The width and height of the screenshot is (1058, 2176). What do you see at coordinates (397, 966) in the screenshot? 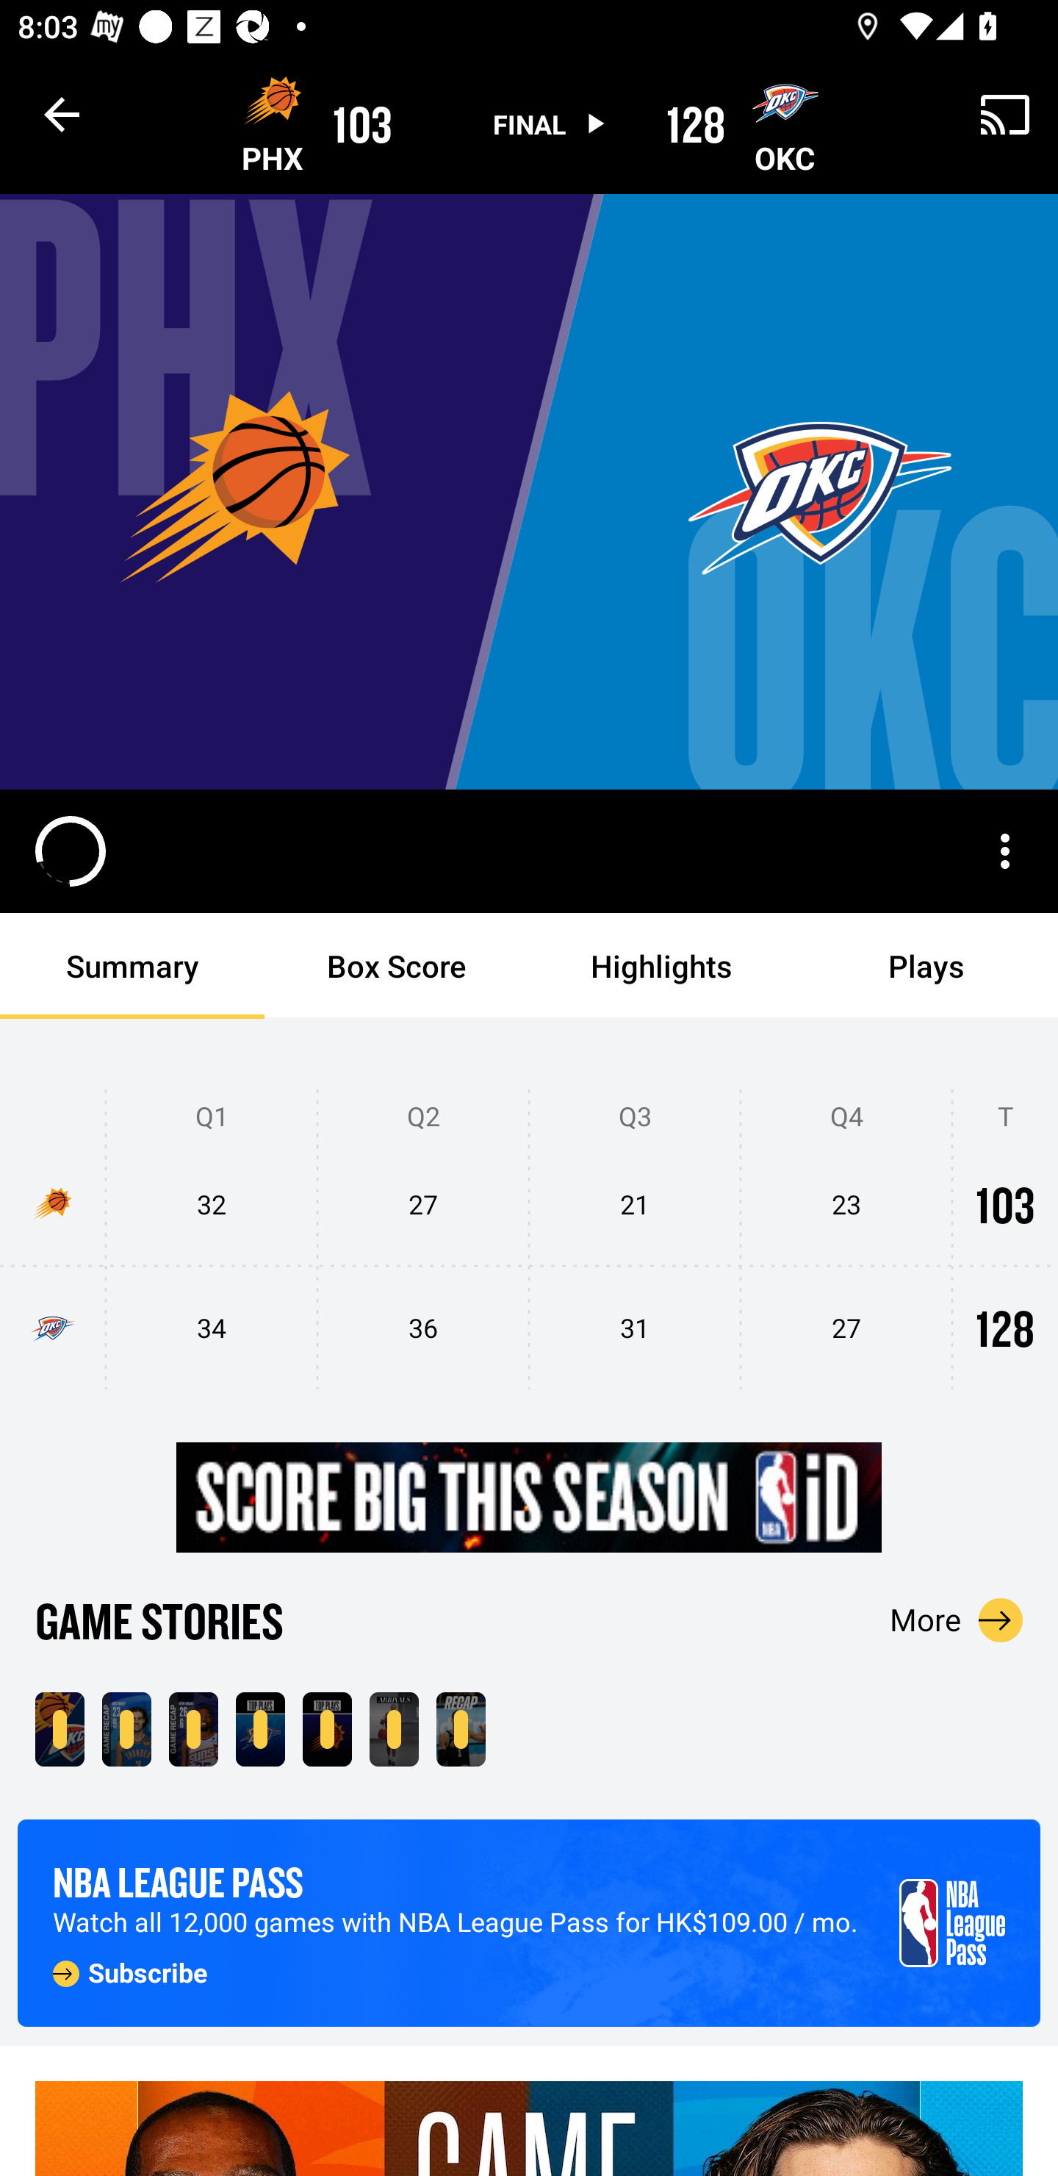
I see `Box Score` at bounding box center [397, 966].